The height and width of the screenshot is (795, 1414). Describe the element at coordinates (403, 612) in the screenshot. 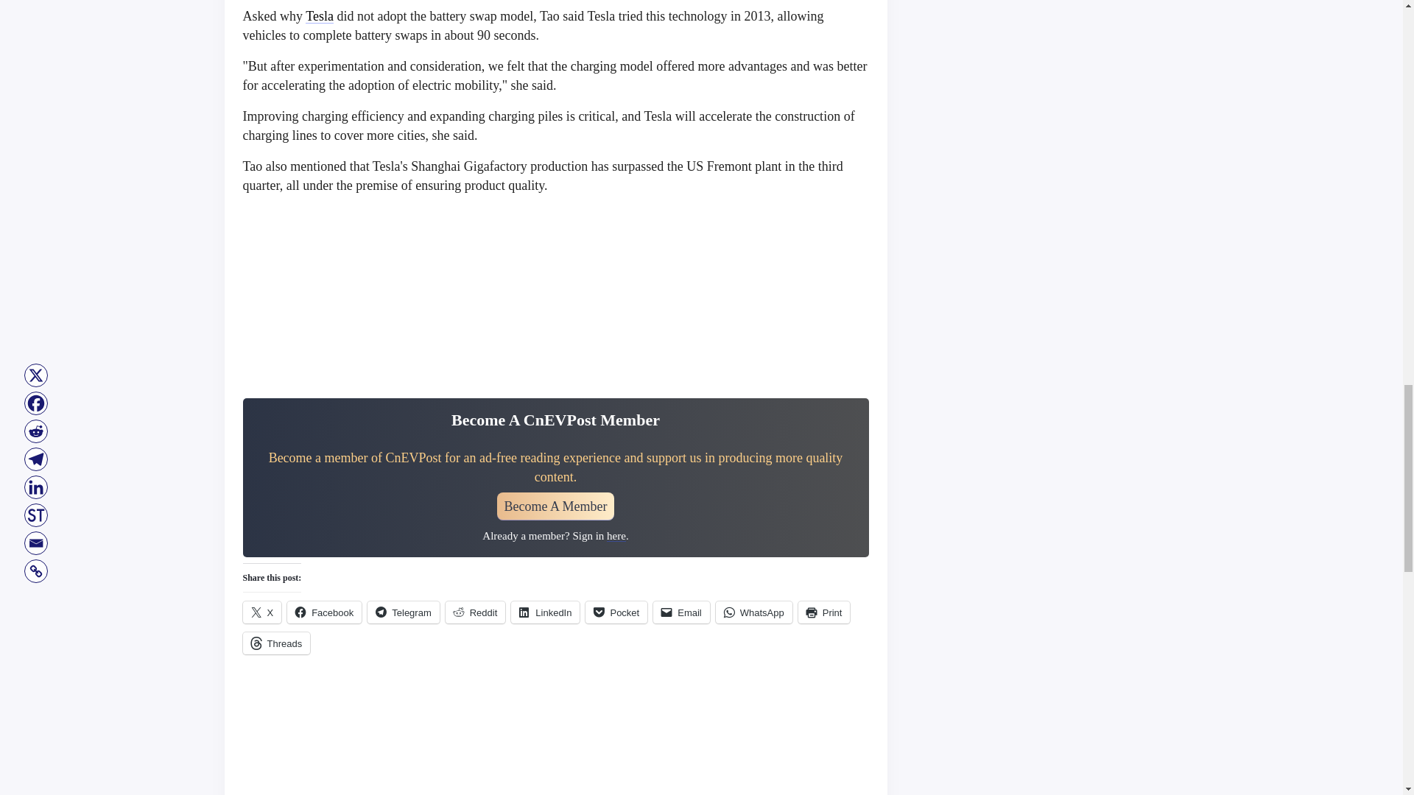

I see `Click to share on Telegram` at that location.